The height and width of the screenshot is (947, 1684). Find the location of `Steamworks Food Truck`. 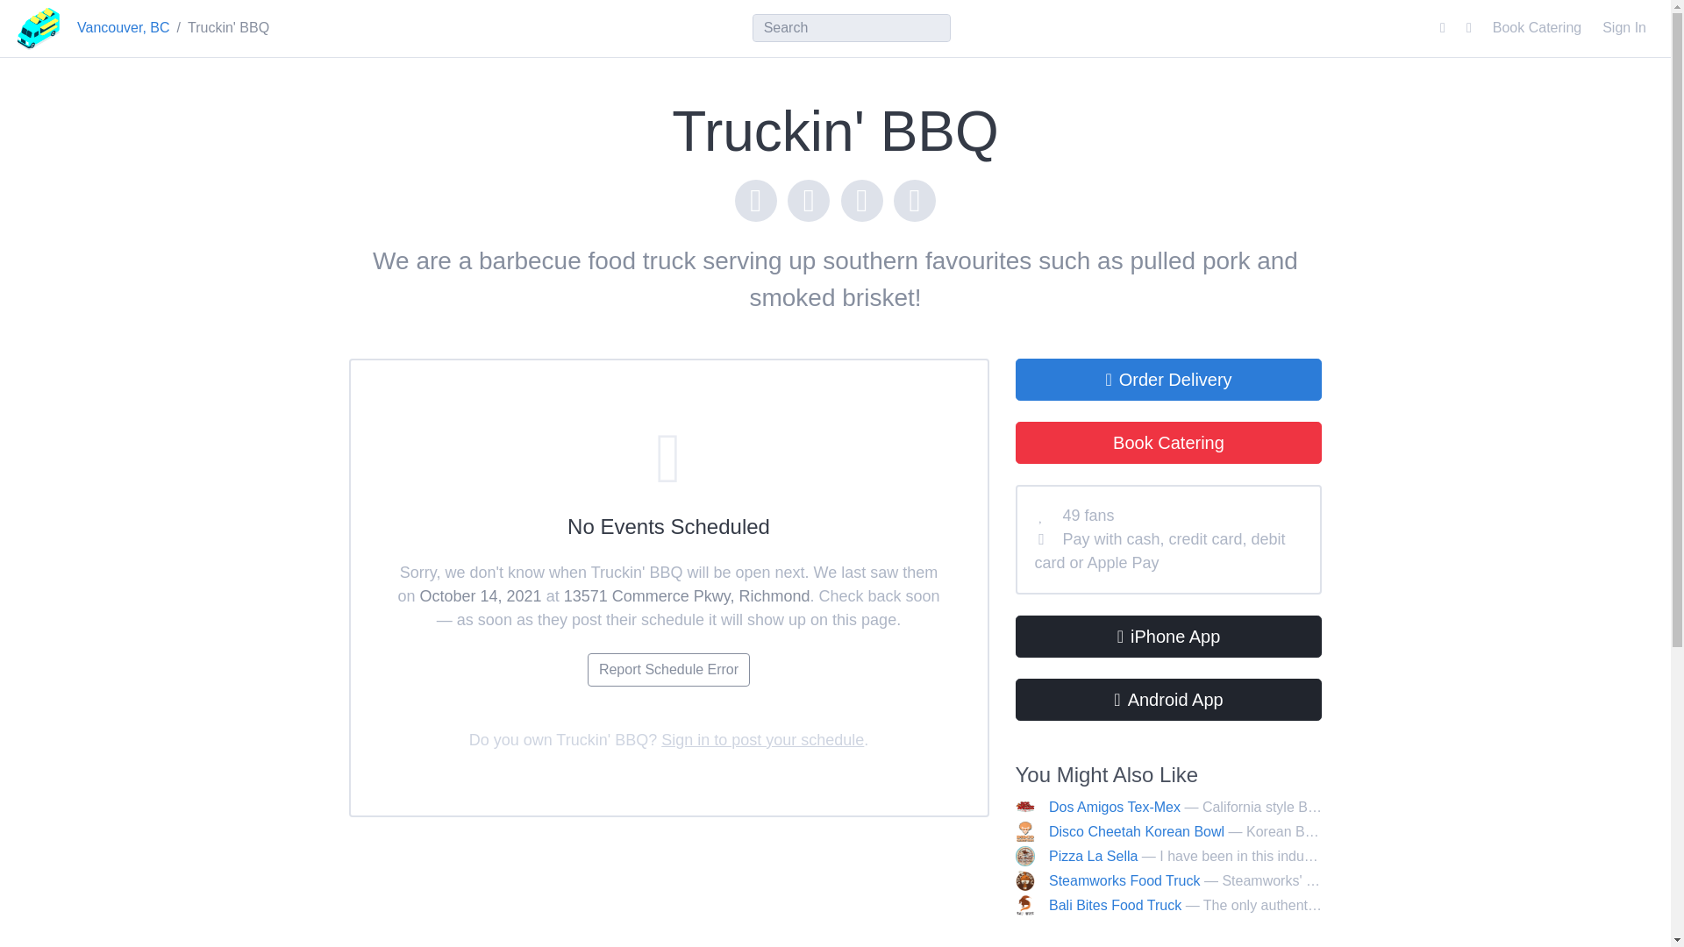

Steamworks Food Truck is located at coordinates (1124, 880).